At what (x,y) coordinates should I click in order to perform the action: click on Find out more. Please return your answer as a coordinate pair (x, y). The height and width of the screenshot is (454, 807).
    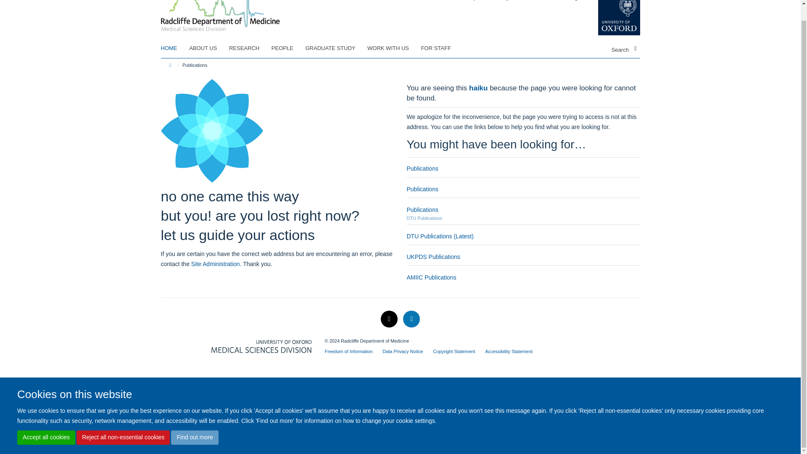
    Looking at the image, I should click on (194, 422).